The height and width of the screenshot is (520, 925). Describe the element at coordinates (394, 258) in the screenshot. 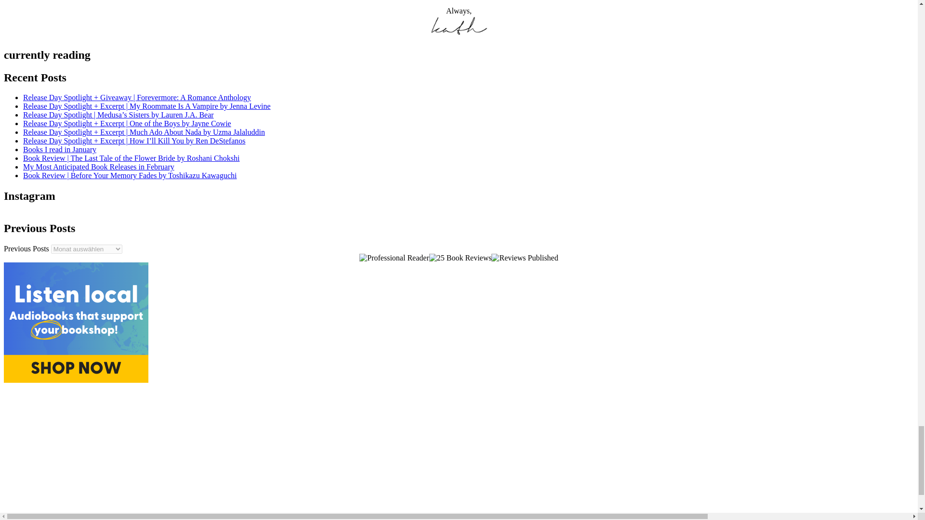

I see `Professional Reader` at that location.